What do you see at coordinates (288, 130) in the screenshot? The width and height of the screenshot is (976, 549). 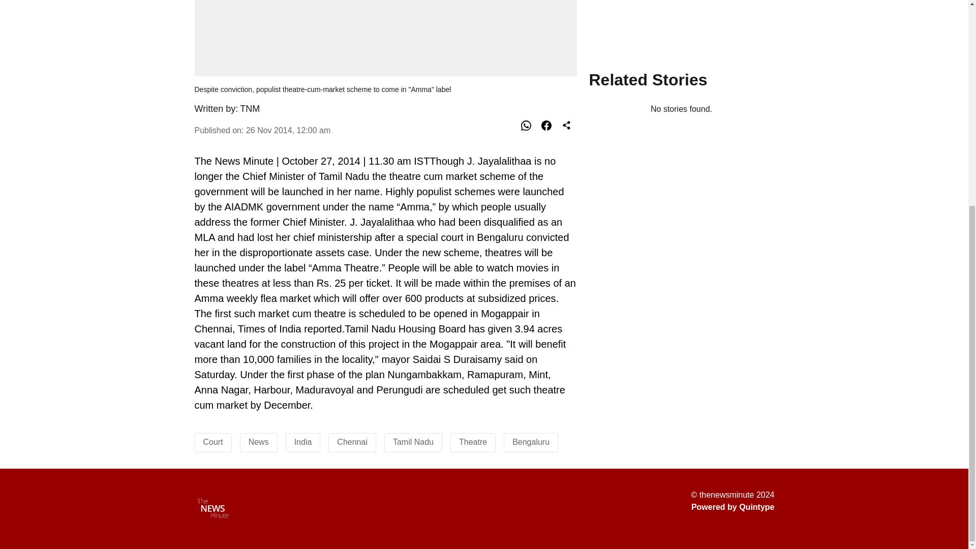 I see `2014-11-26 00:00` at bounding box center [288, 130].